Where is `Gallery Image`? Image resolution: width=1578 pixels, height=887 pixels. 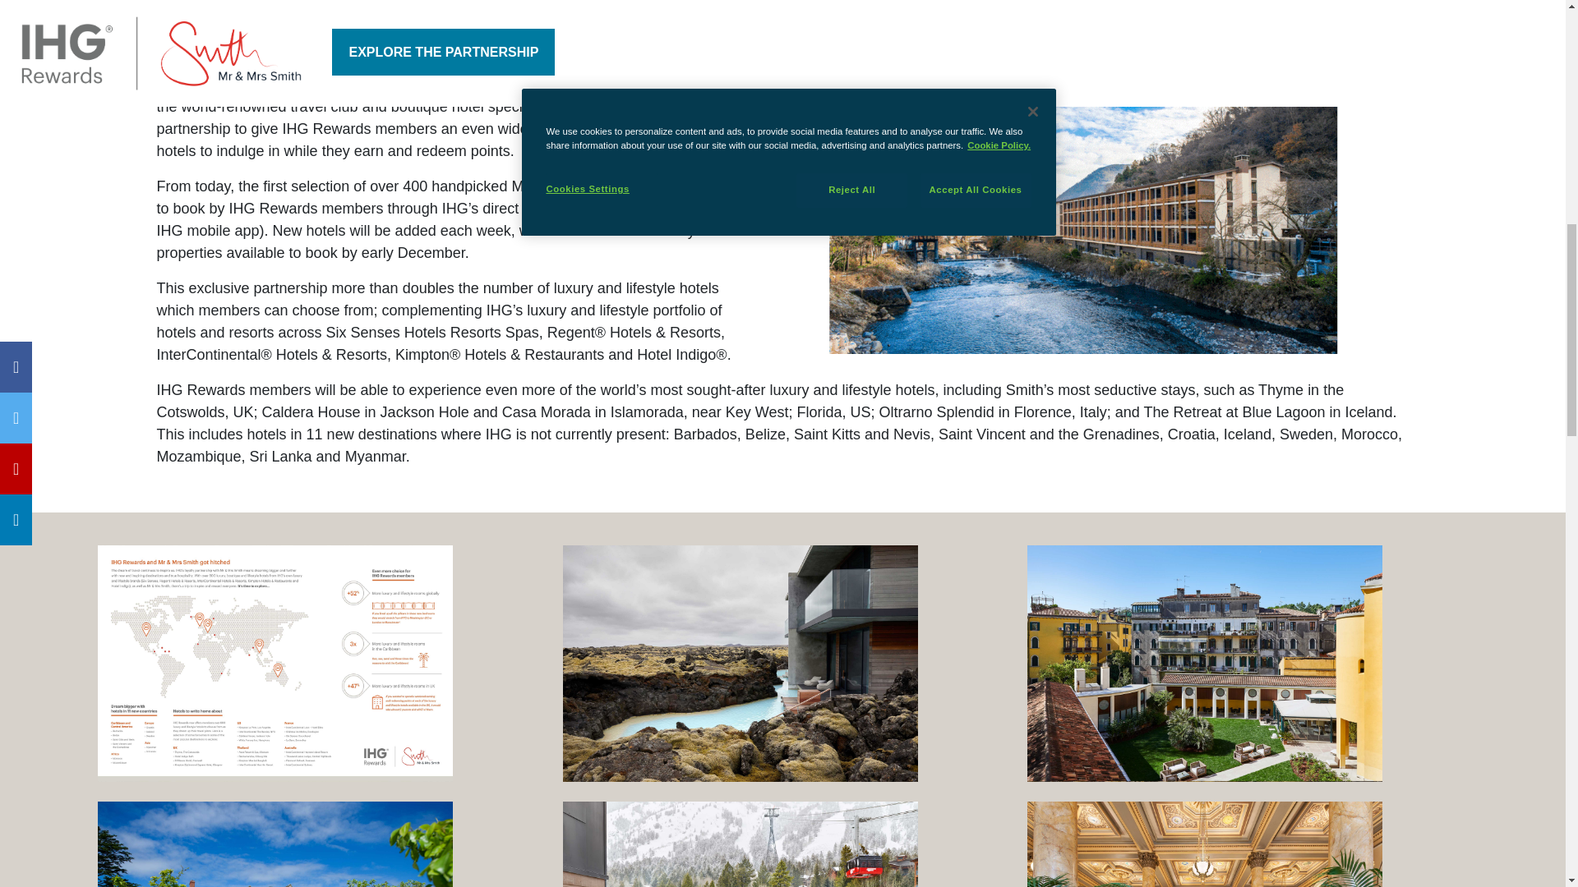 Gallery Image is located at coordinates (1247, 664).